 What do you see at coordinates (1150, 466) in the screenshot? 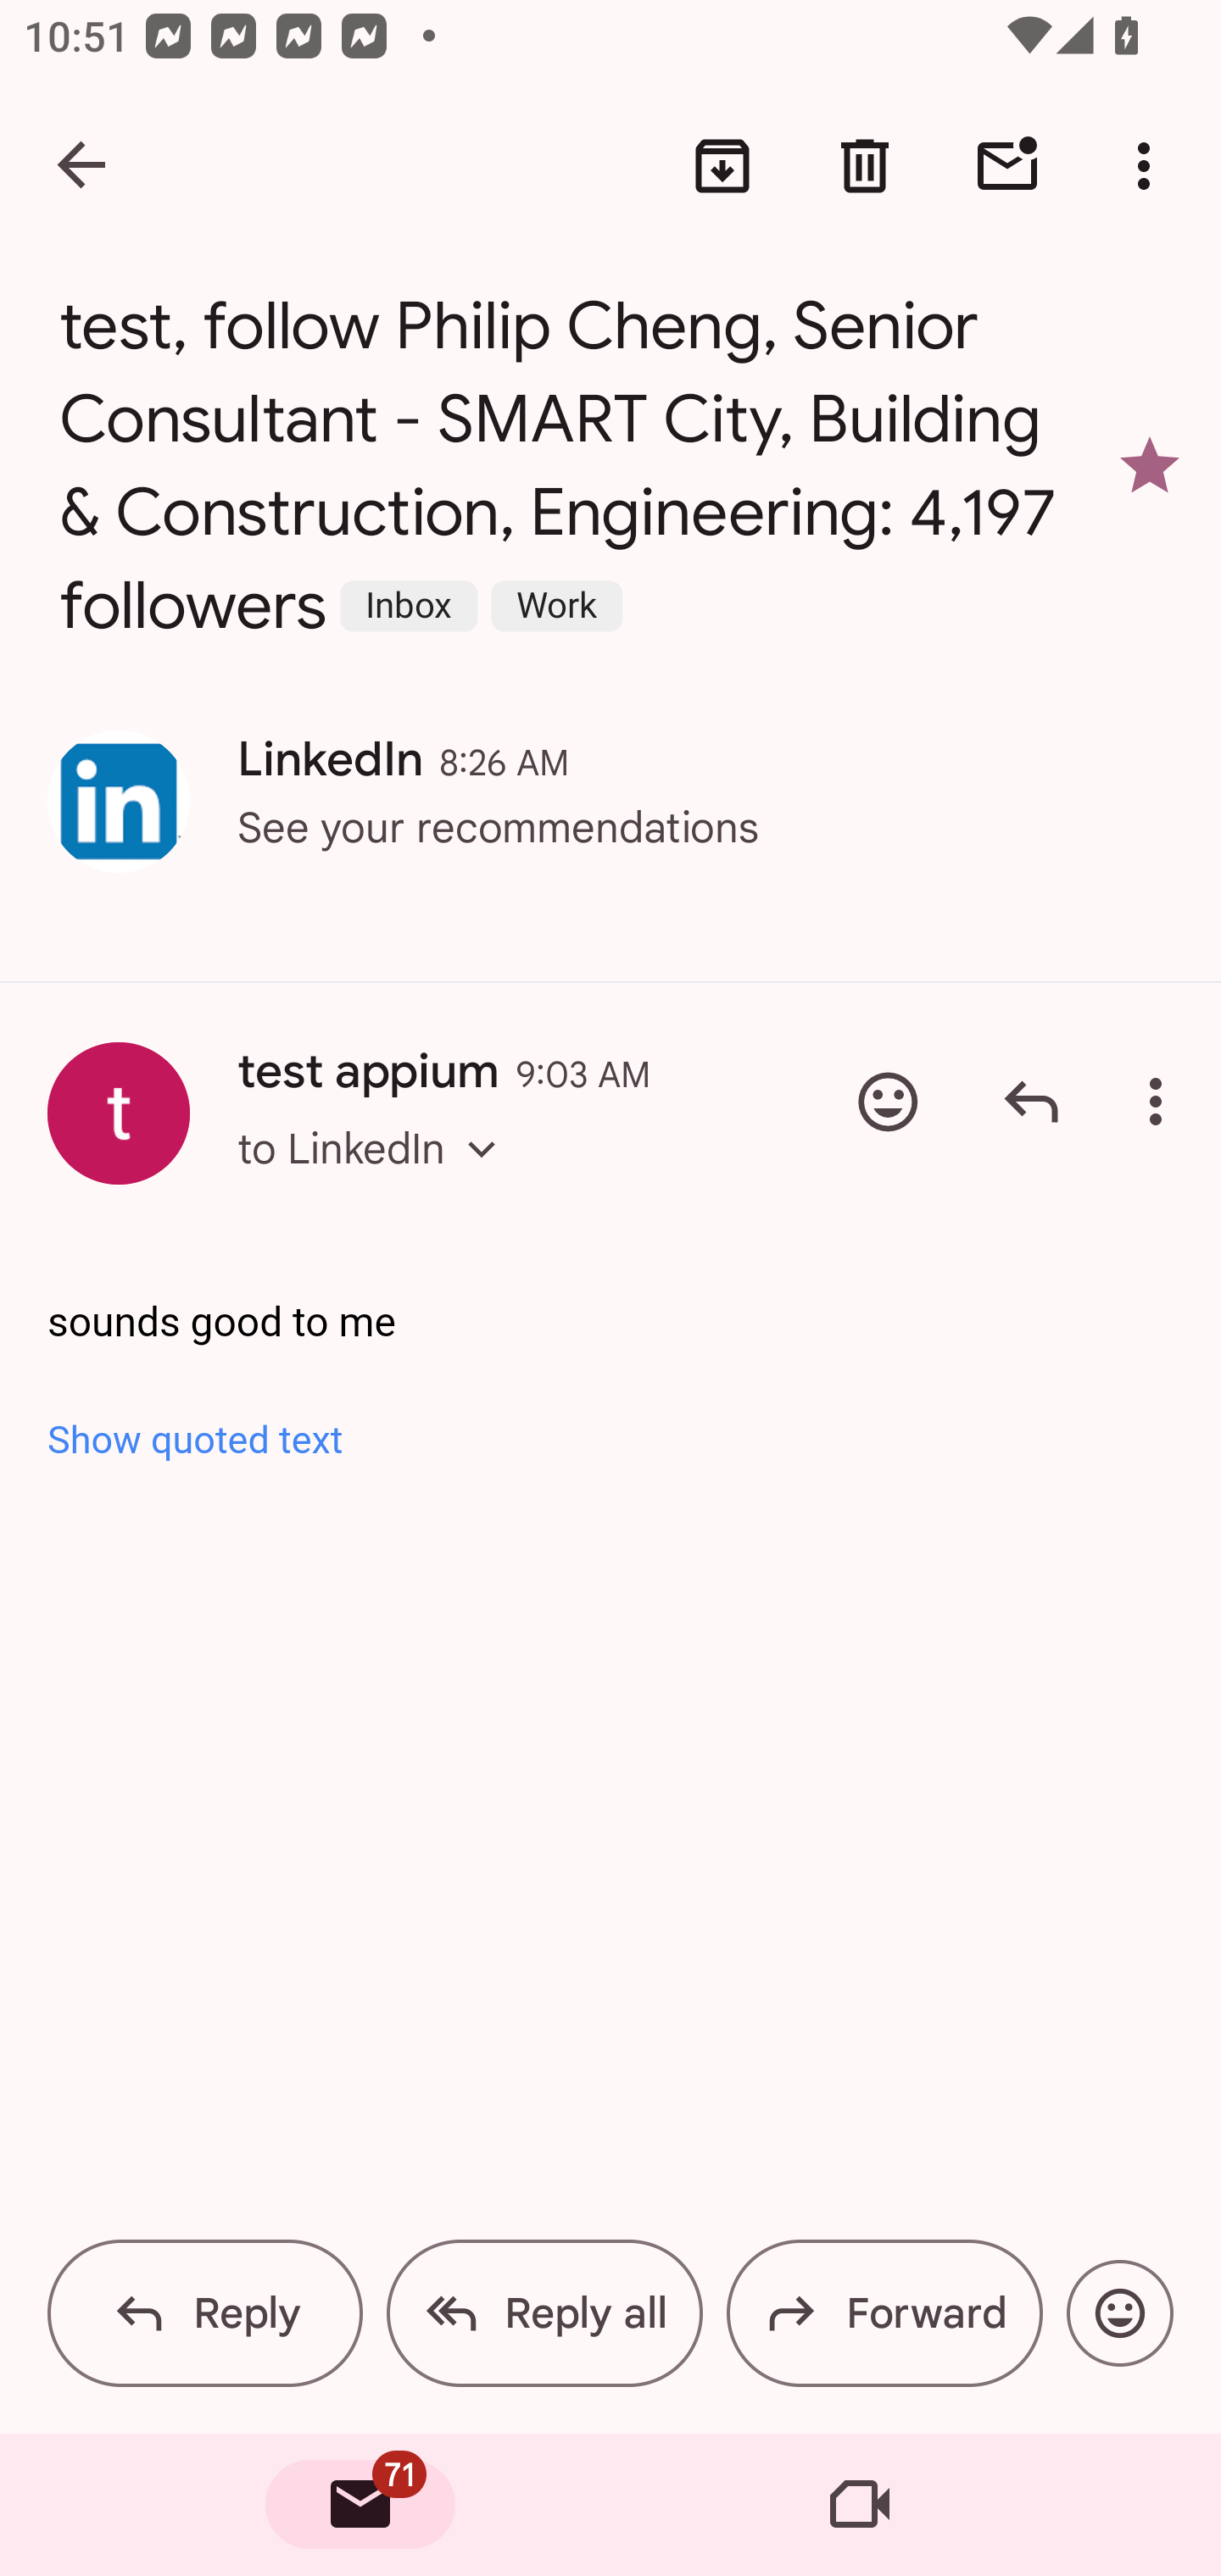
I see `Remove star` at bounding box center [1150, 466].